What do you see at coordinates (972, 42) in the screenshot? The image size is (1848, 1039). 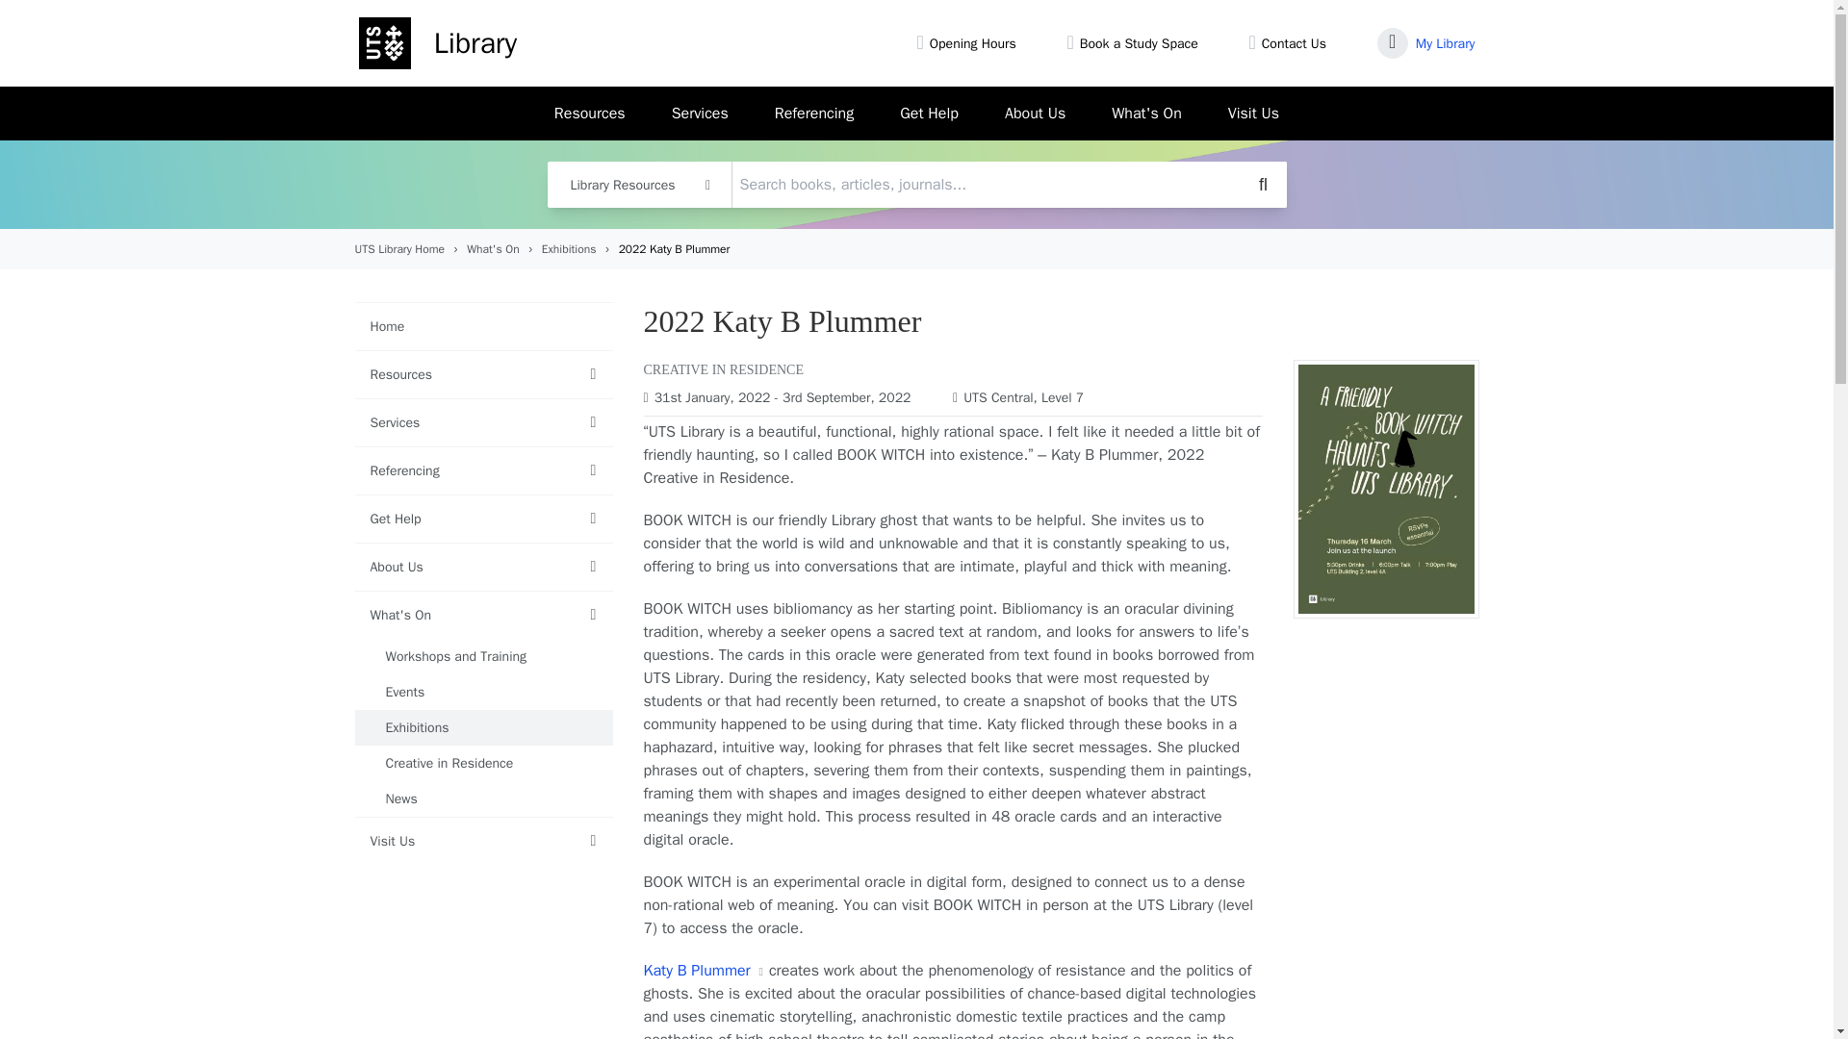 I see `Opening Hours` at bounding box center [972, 42].